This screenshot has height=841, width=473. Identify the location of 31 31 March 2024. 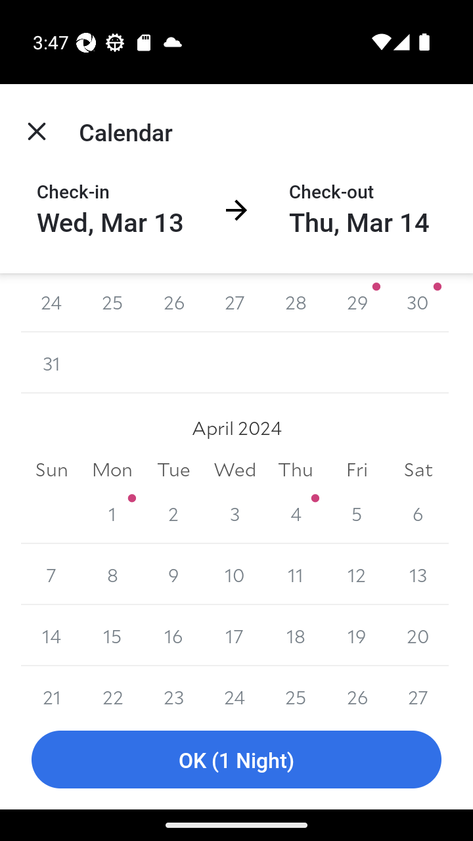
(51, 363).